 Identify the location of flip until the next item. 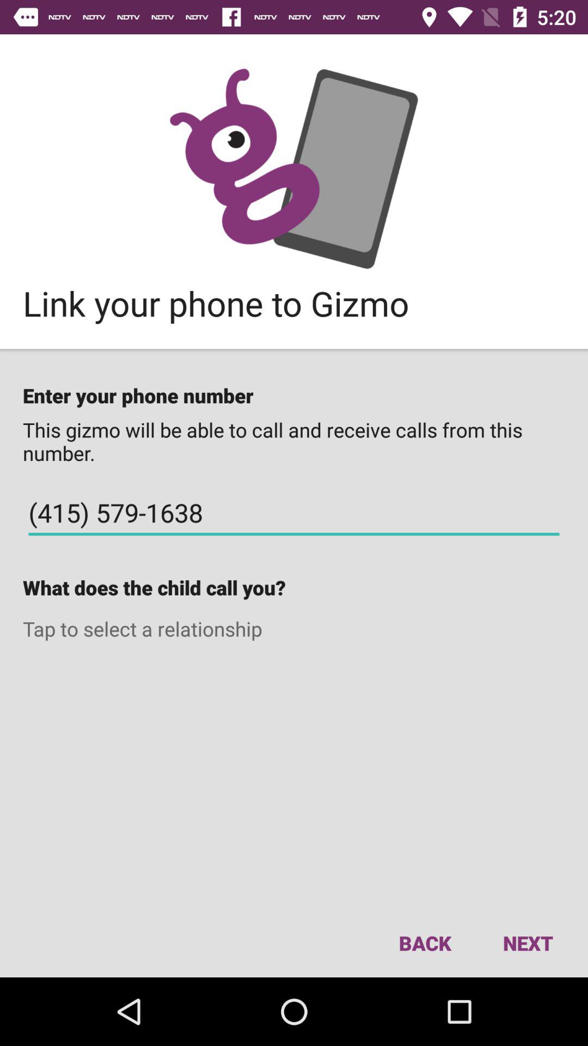
(528, 942).